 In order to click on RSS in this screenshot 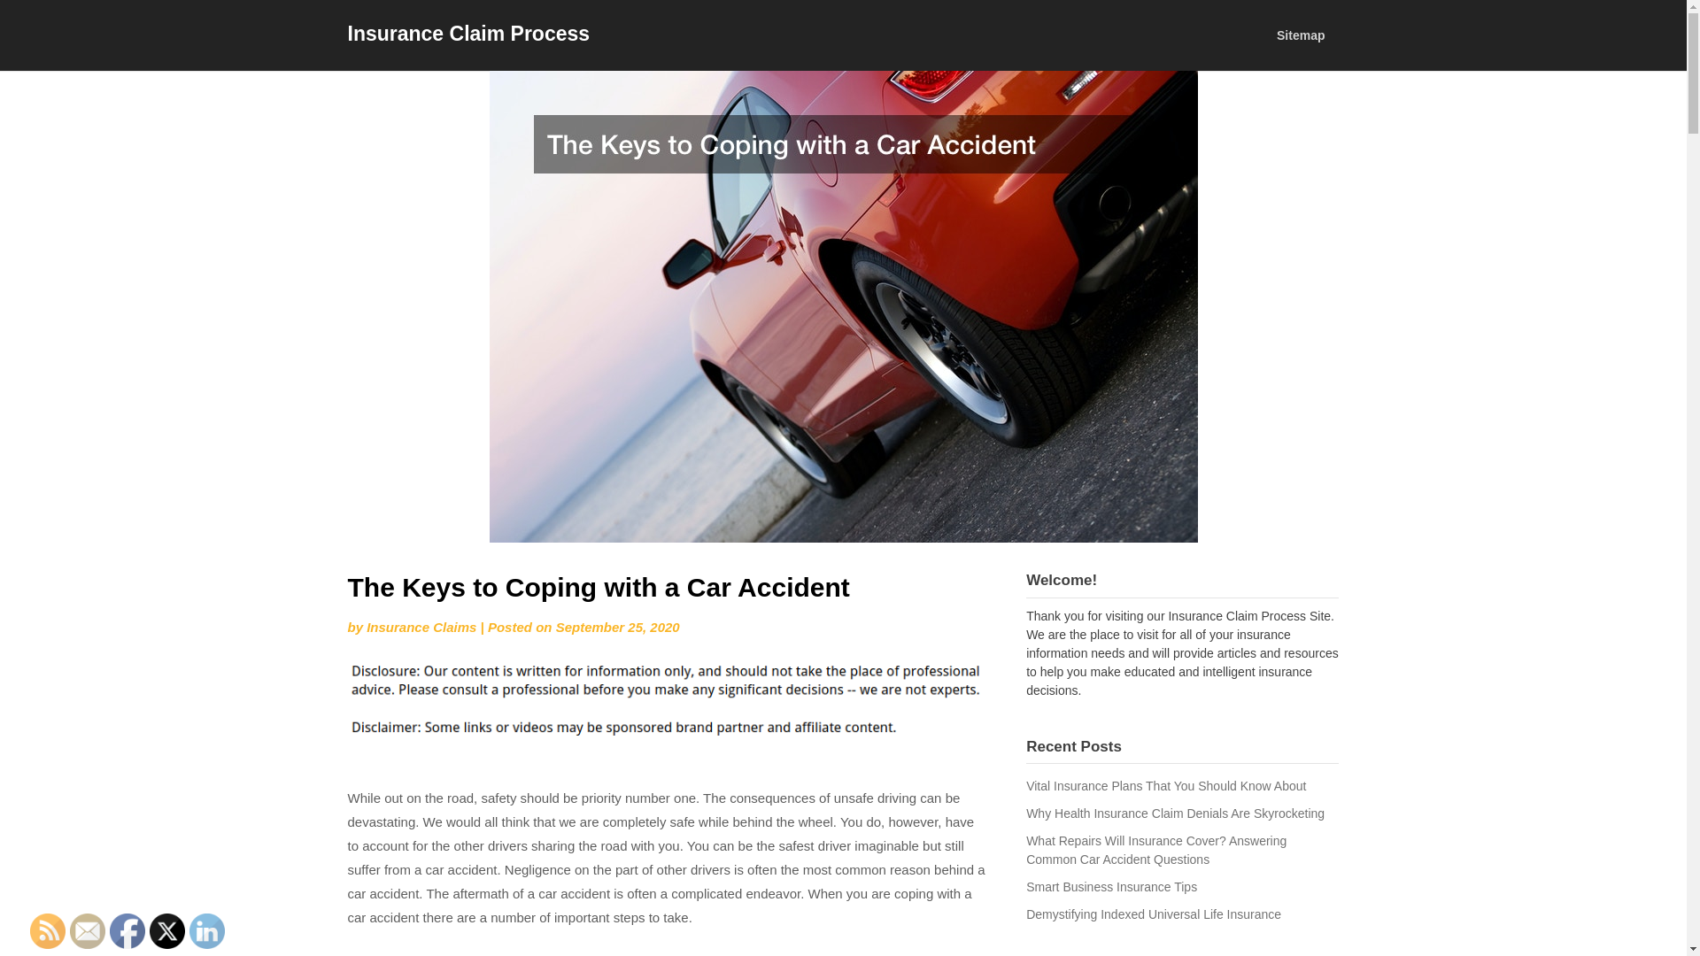, I will do `click(48, 931)`.